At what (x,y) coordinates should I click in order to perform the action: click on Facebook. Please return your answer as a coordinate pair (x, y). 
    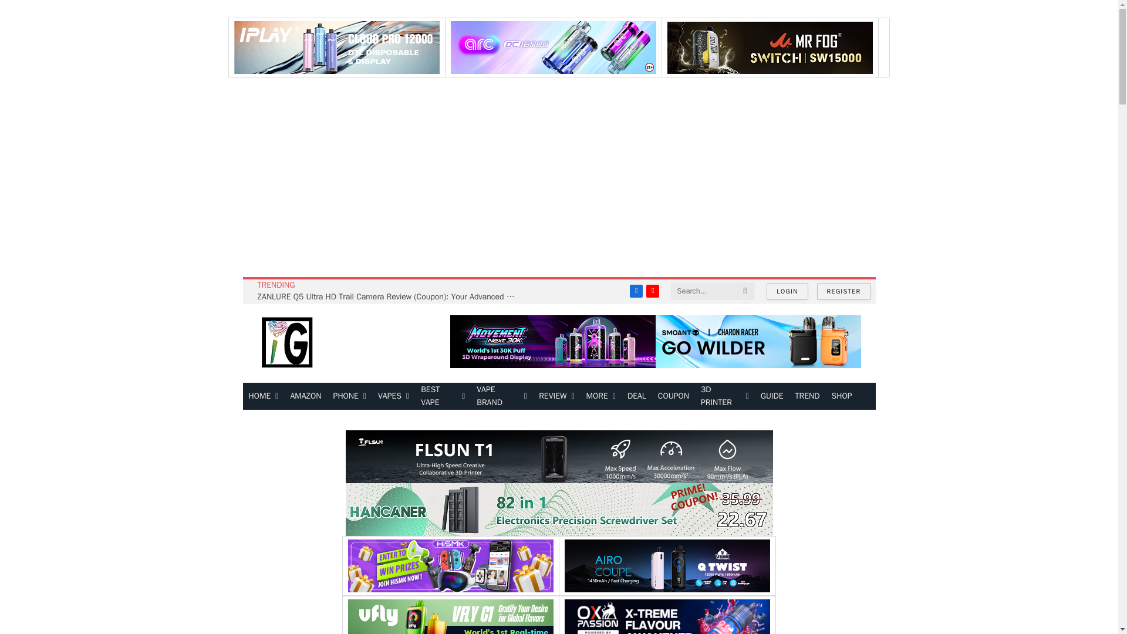
    Looking at the image, I should click on (636, 291).